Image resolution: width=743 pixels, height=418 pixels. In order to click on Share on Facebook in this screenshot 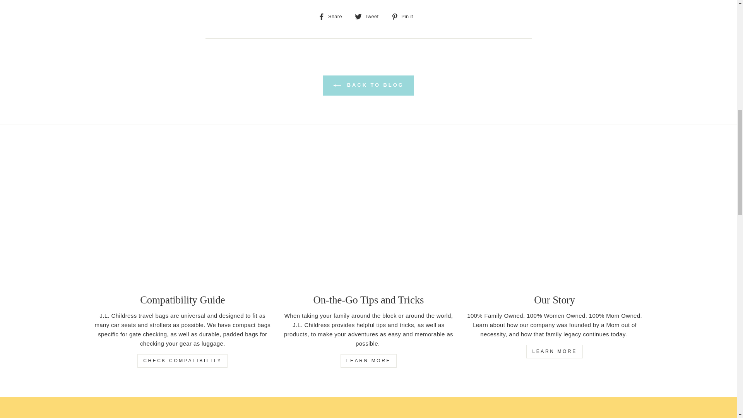, I will do `click(333, 16)`.